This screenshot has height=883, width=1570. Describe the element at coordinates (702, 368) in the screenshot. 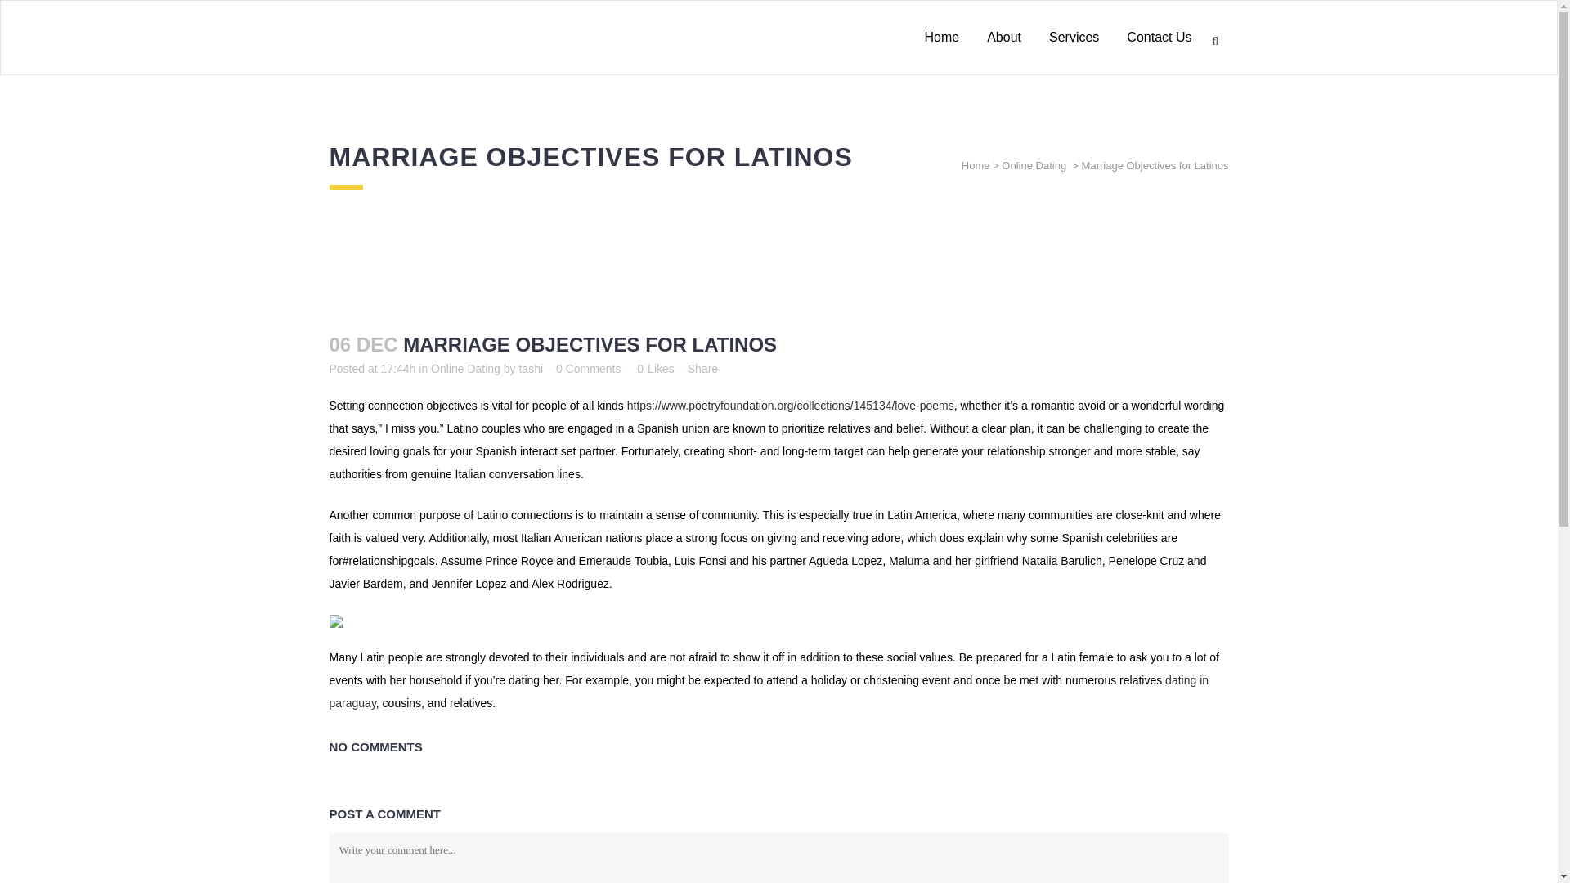

I see `Share` at that location.